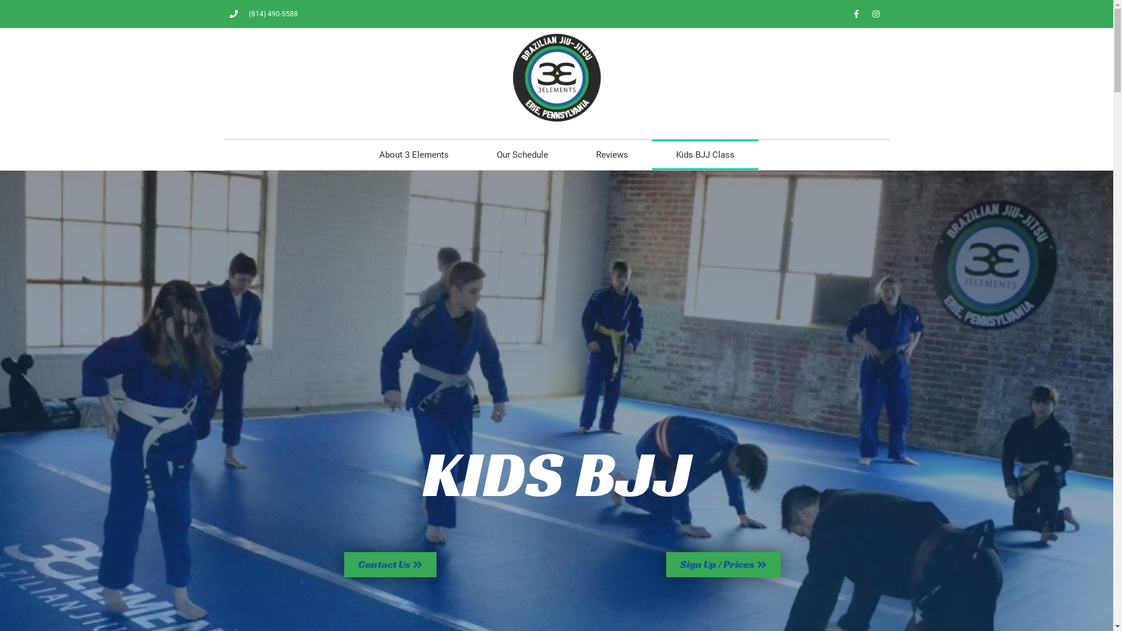 The image size is (1122, 631). What do you see at coordinates (611, 155) in the screenshot?
I see `Reviews` at bounding box center [611, 155].